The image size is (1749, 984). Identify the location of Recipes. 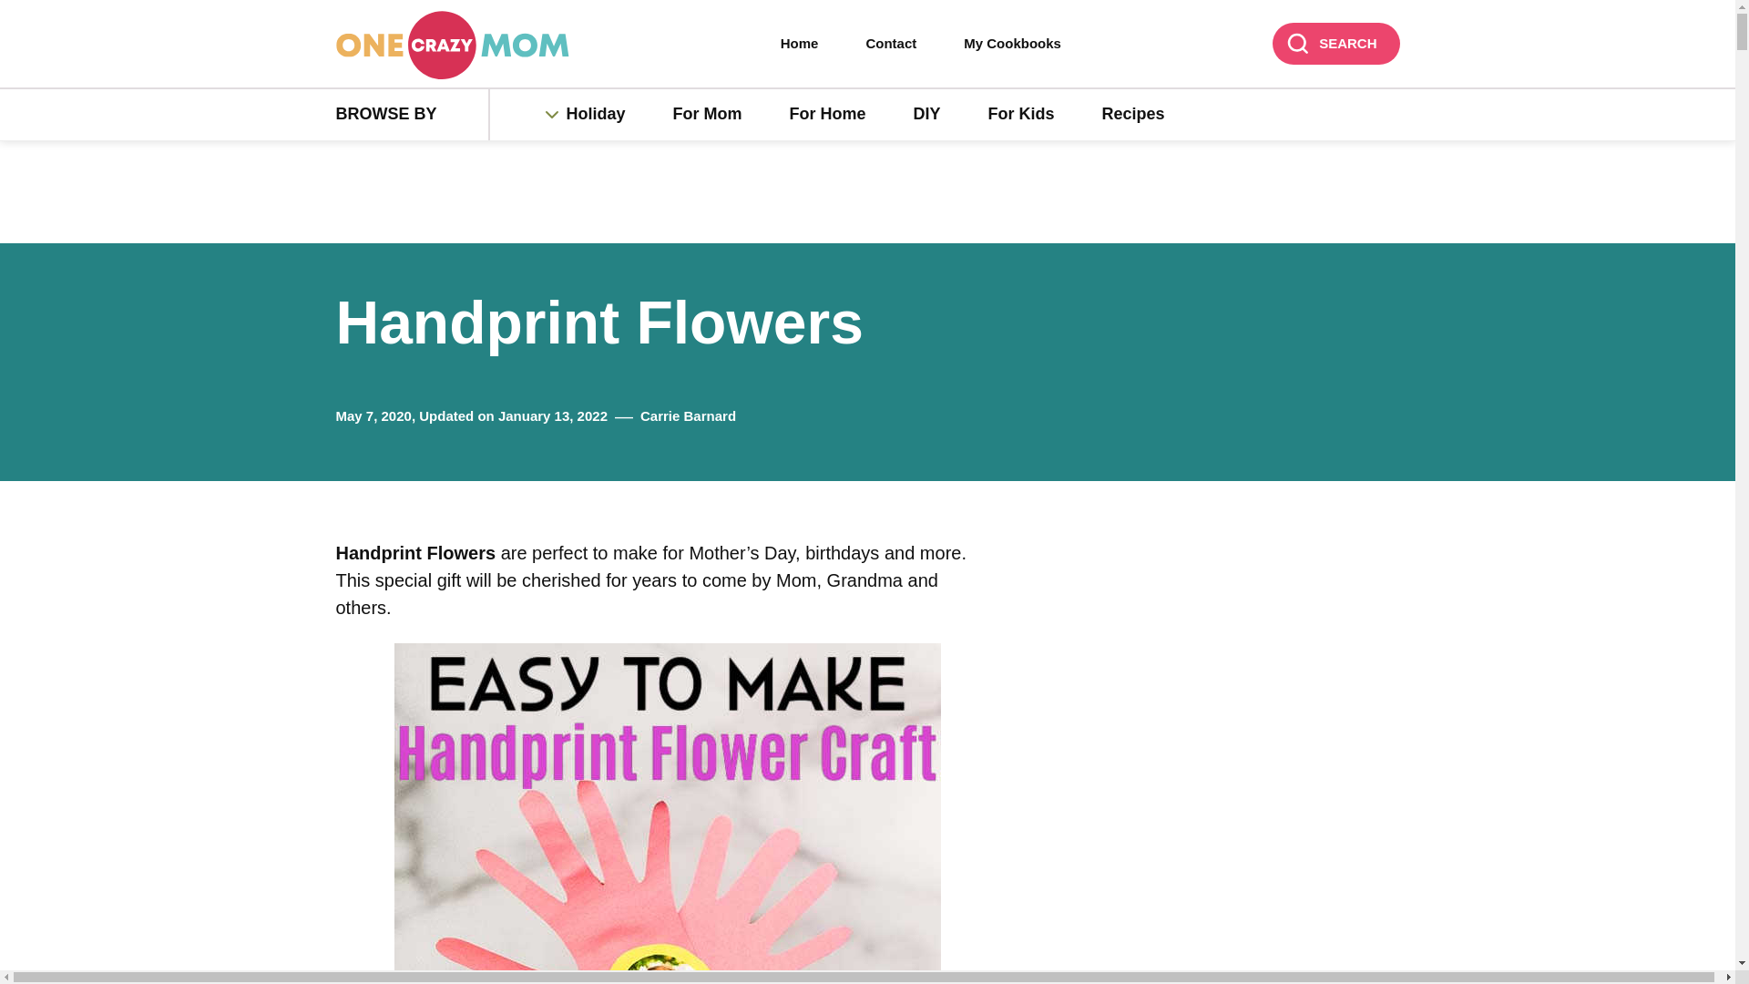
(1133, 115).